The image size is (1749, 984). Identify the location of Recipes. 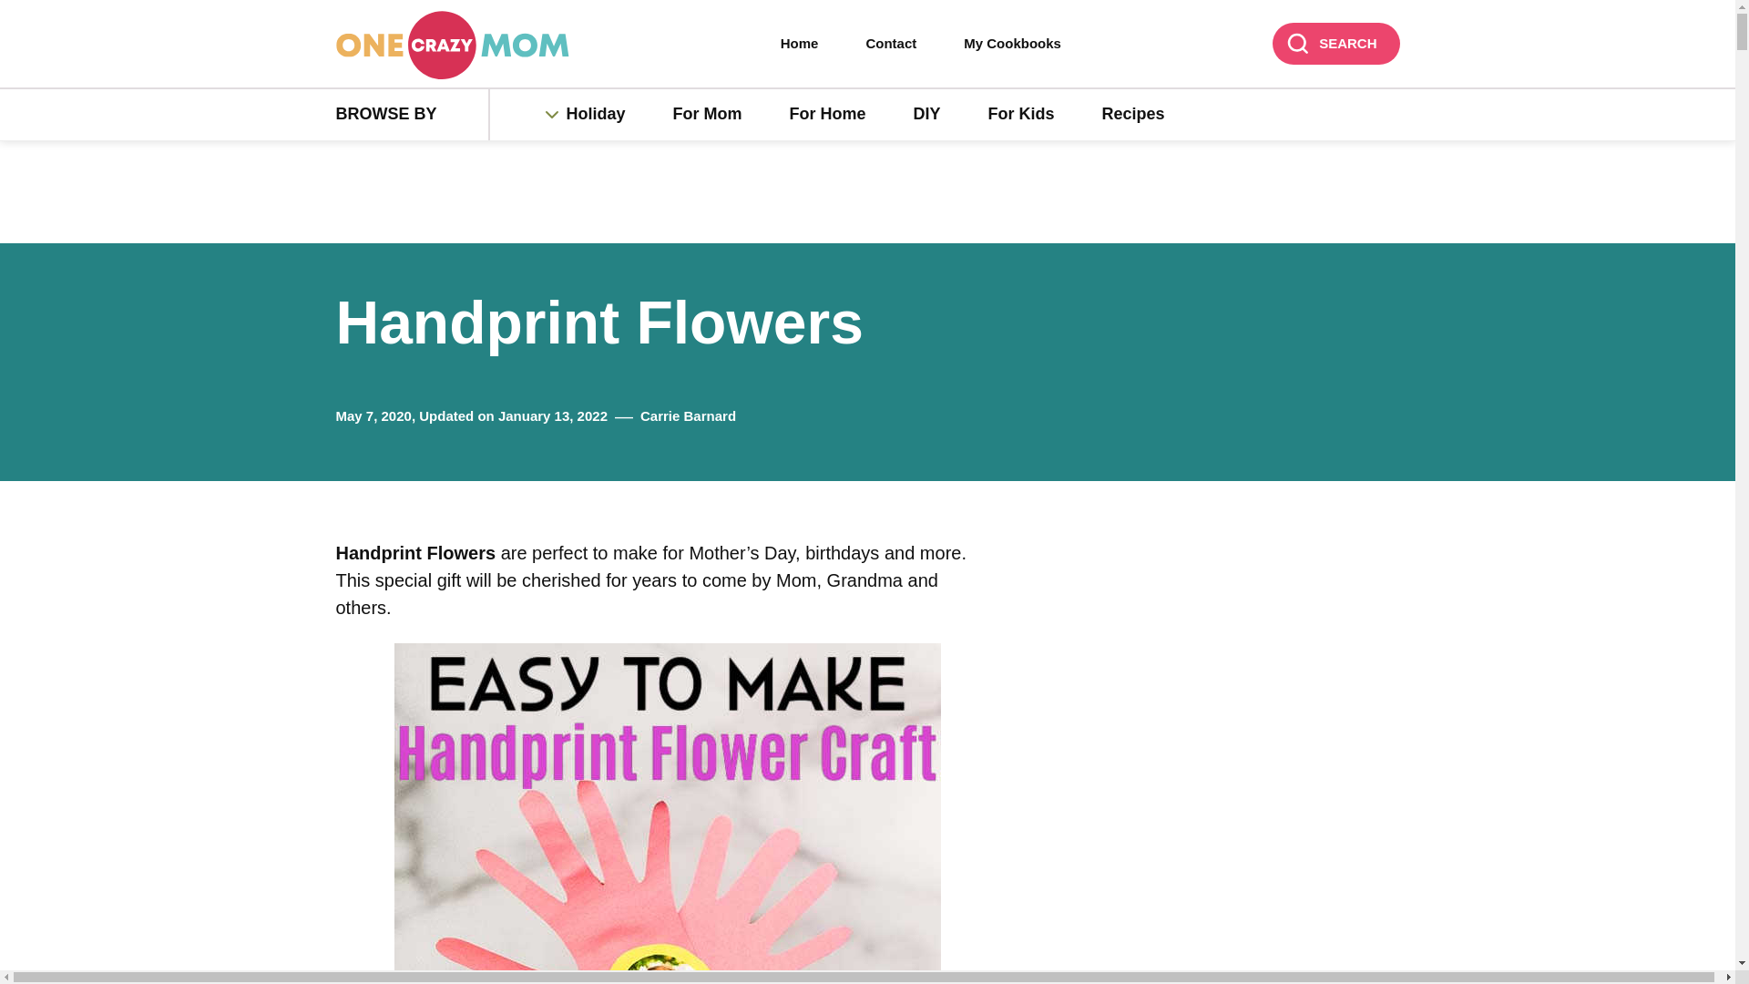
(1133, 115).